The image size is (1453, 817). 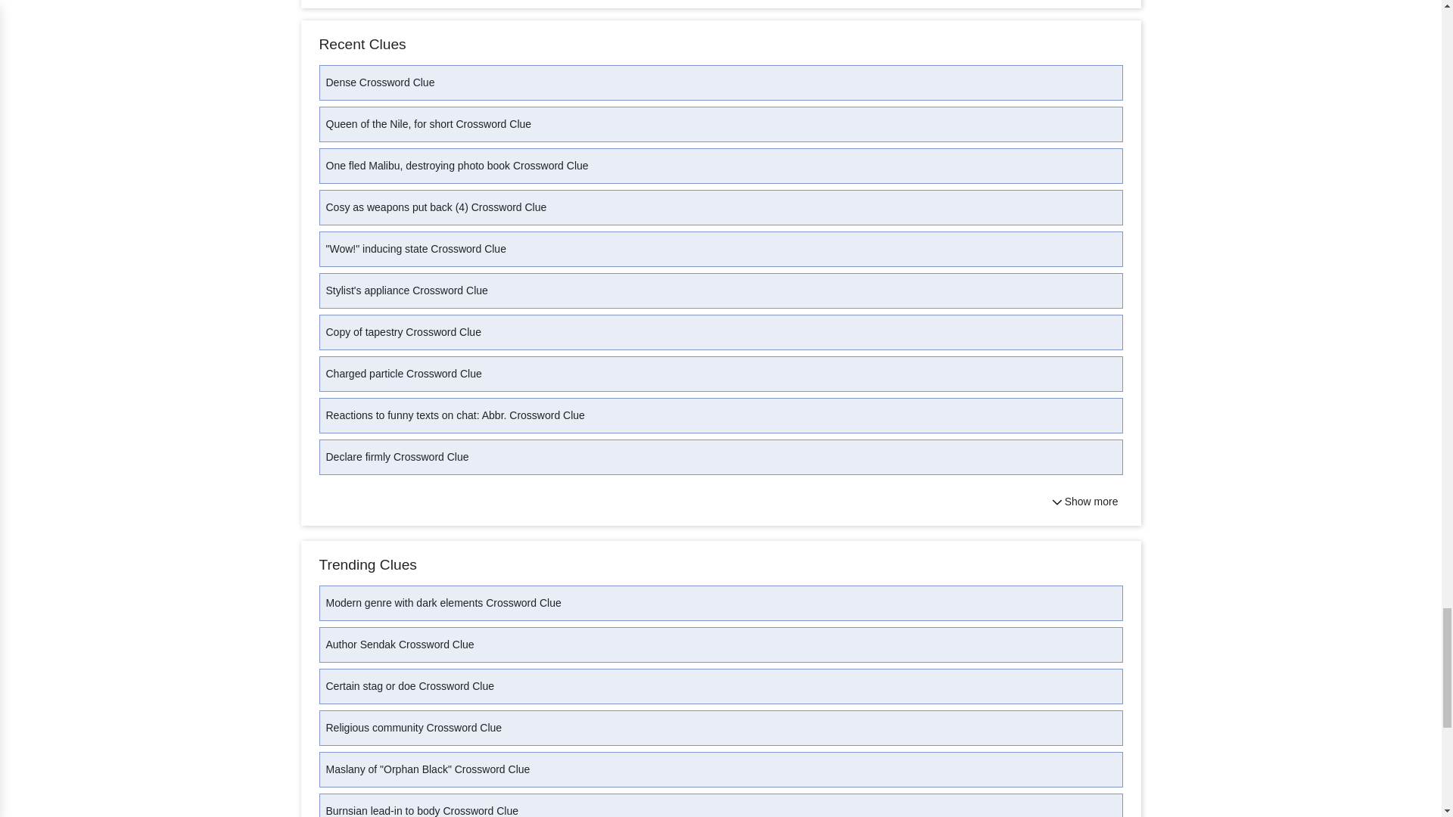 What do you see at coordinates (721, 249) in the screenshot?
I see `"Wow!" inducing state Crossword Clue` at bounding box center [721, 249].